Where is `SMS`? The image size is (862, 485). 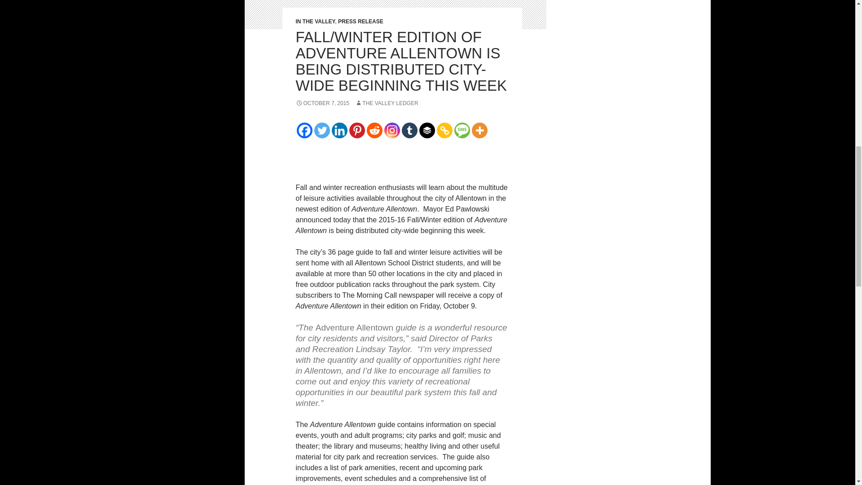 SMS is located at coordinates (462, 130).